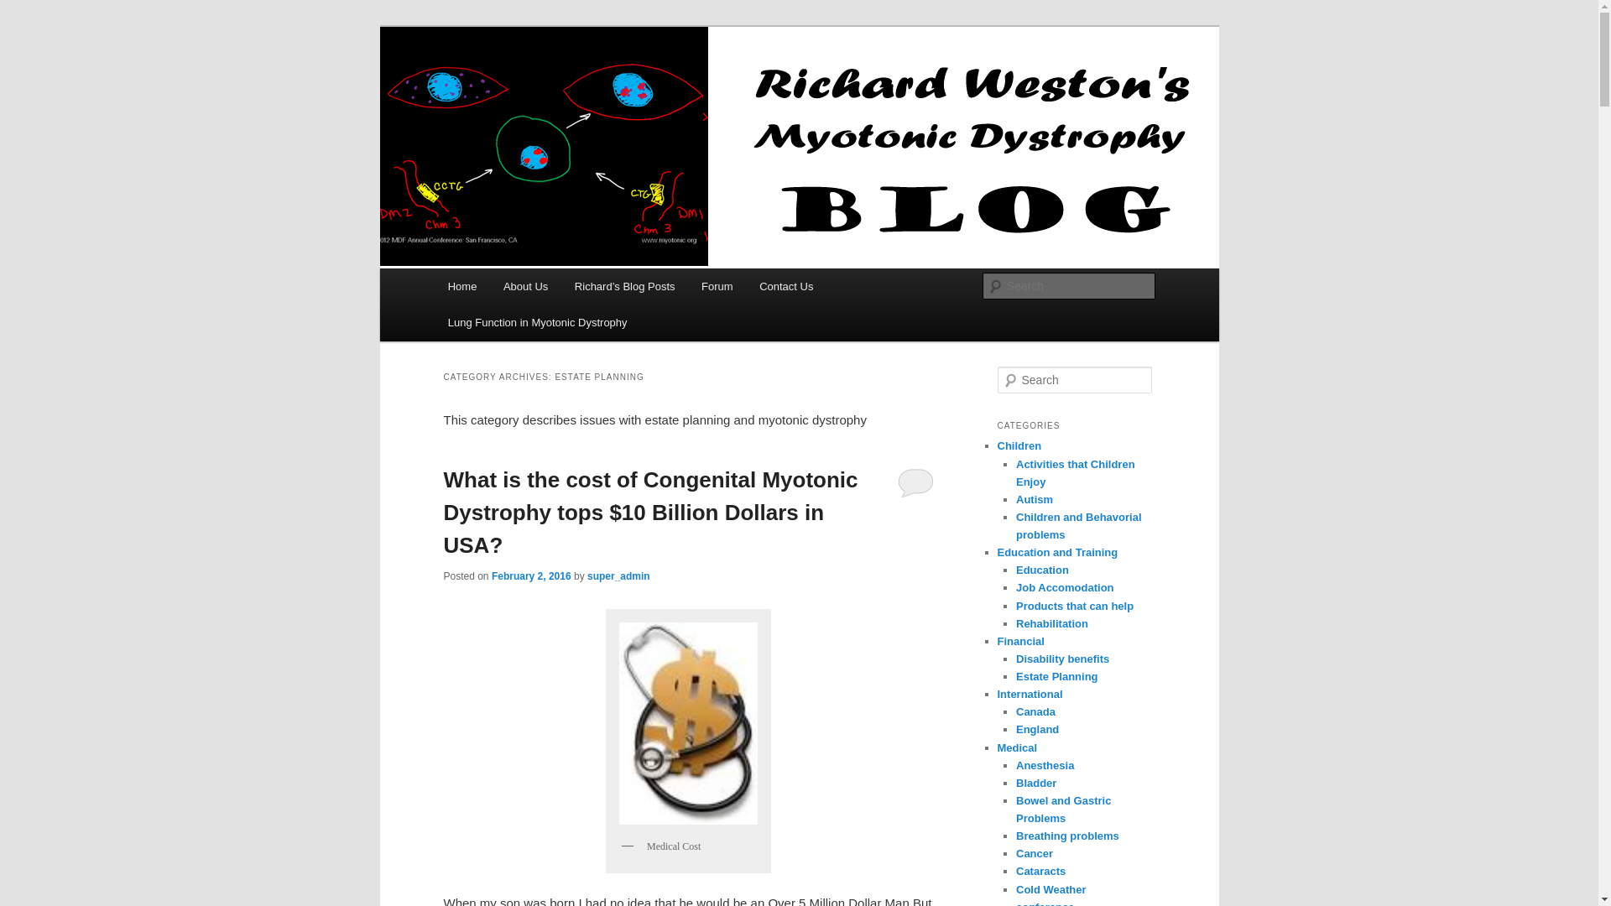 The image size is (1611, 906). Describe the element at coordinates (531, 576) in the screenshot. I see `6:11 pm` at that location.